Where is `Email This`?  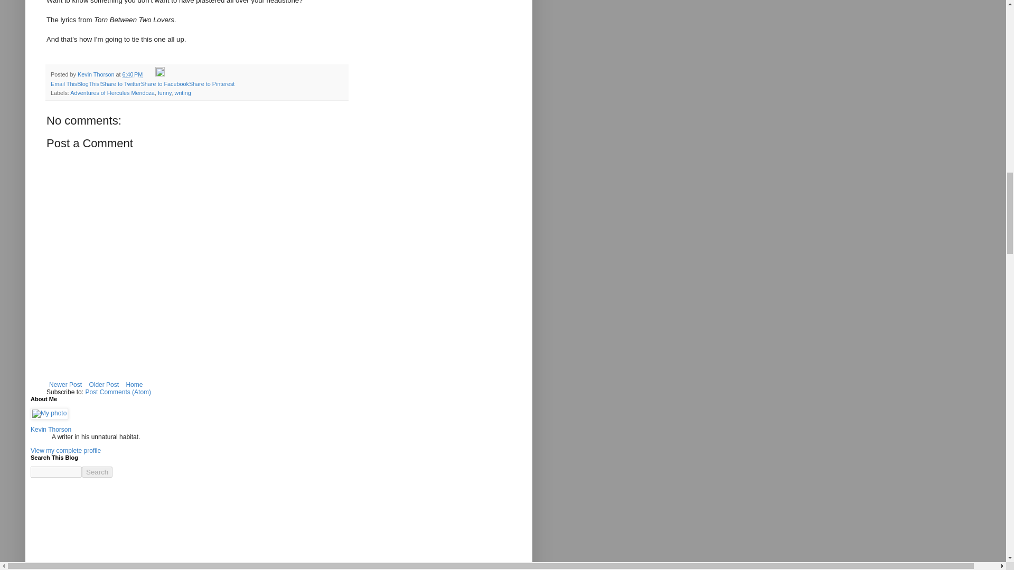 Email This is located at coordinates (63, 84).